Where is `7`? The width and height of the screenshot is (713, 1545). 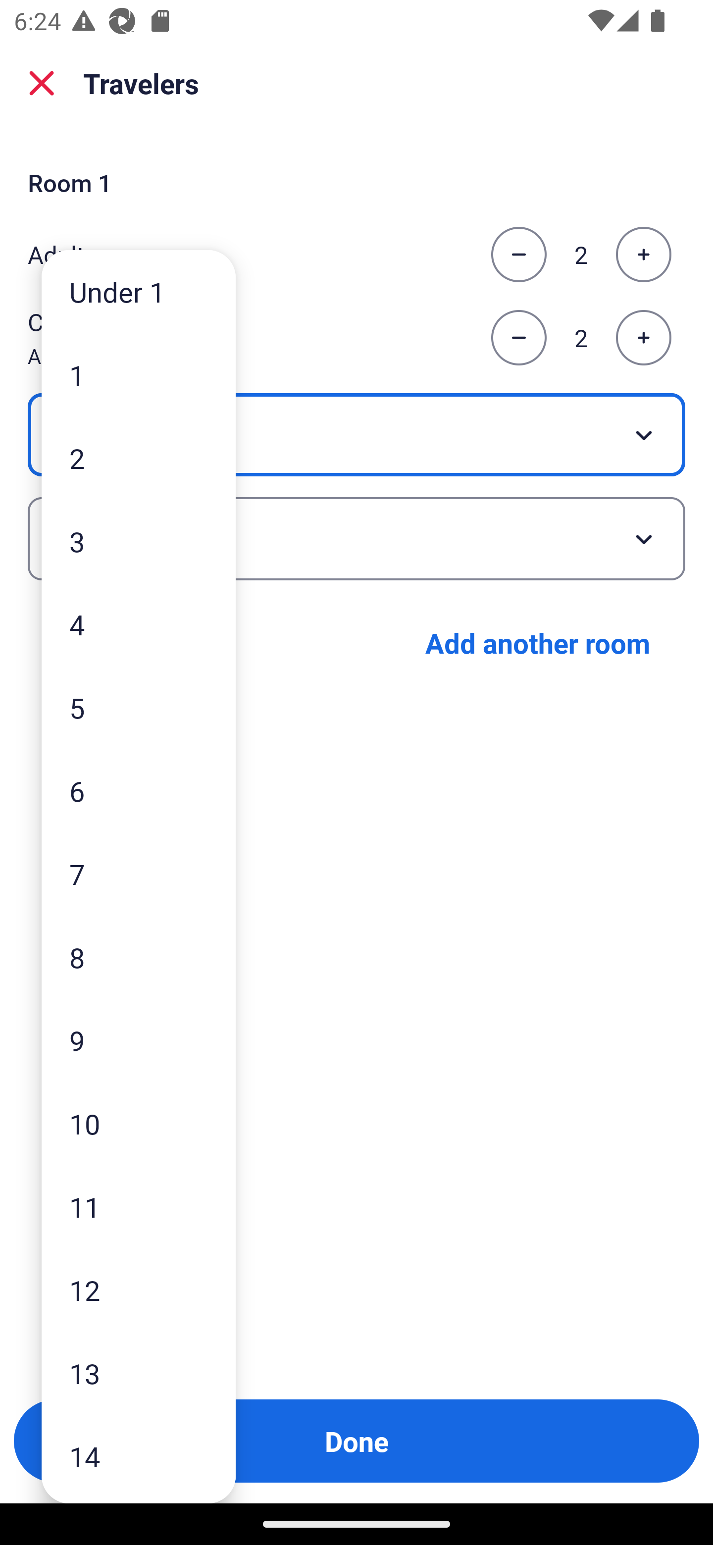 7 is located at coordinates (139, 875).